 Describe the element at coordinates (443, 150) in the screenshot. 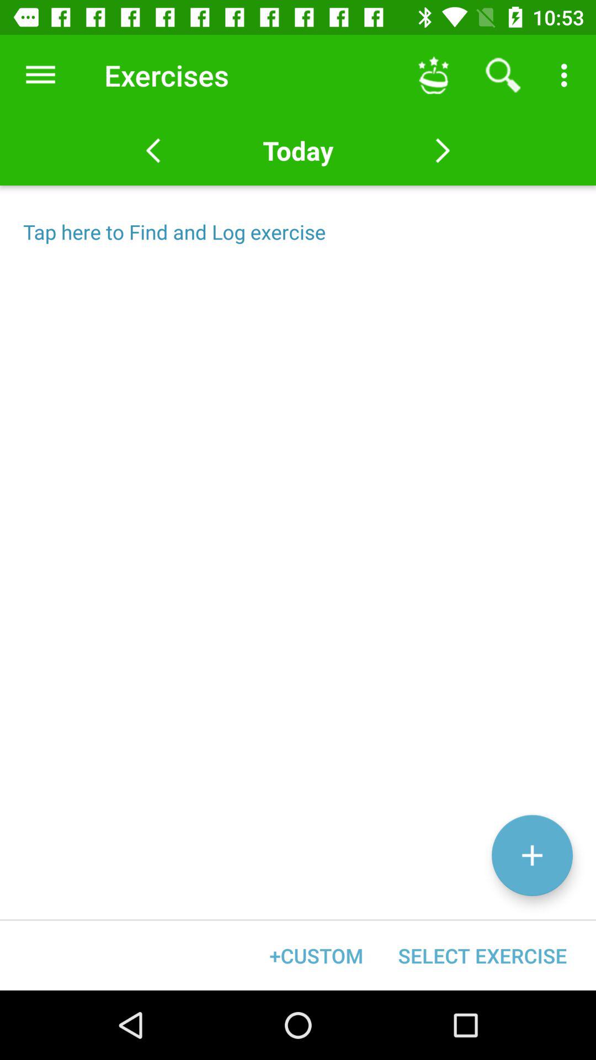

I see `click on the next icon just to the right of today` at that location.